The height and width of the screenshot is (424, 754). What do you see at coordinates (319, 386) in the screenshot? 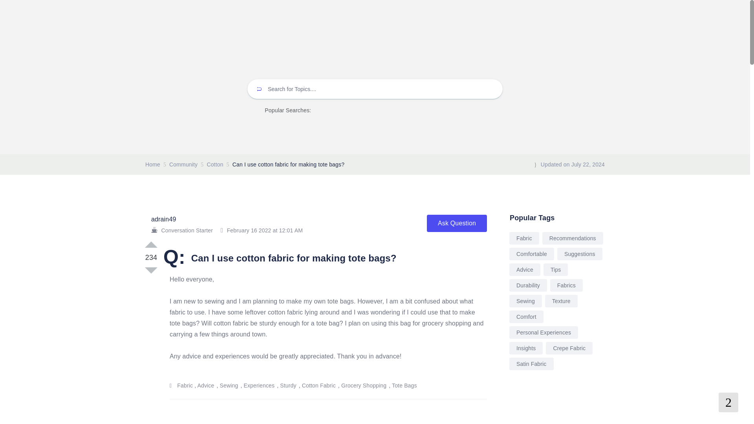
I see `Cotton Fabric` at bounding box center [319, 386].